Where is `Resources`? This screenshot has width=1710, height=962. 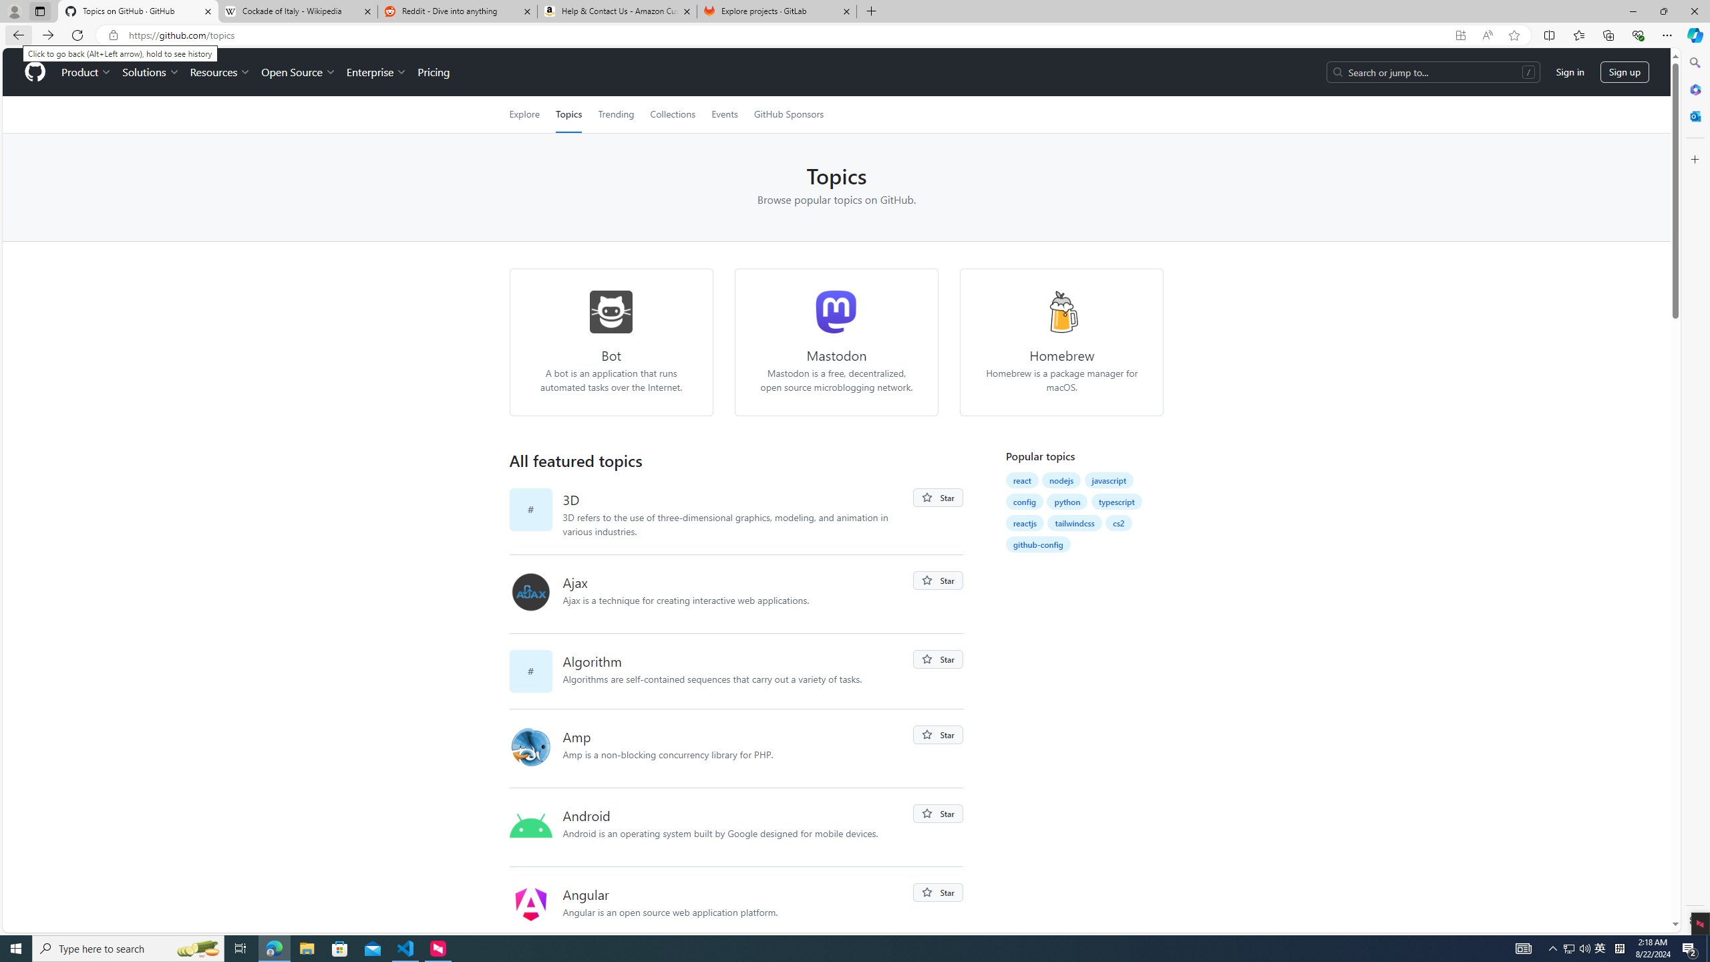 Resources is located at coordinates (220, 72).